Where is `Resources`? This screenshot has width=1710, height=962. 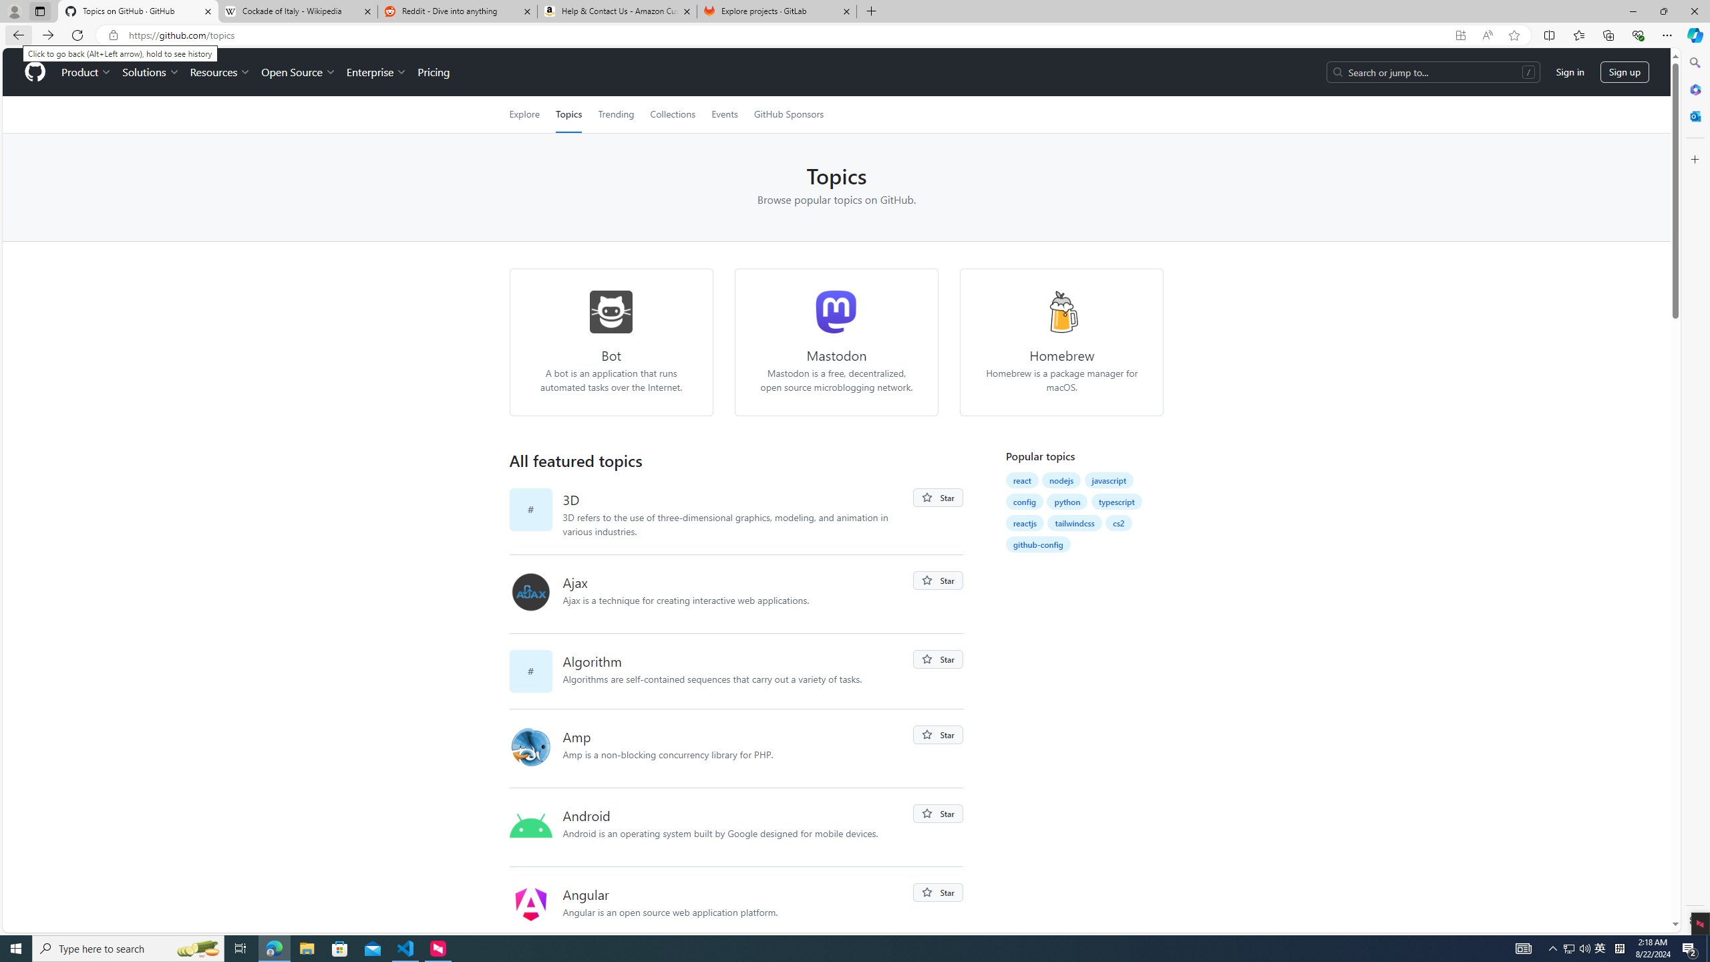 Resources is located at coordinates (220, 72).